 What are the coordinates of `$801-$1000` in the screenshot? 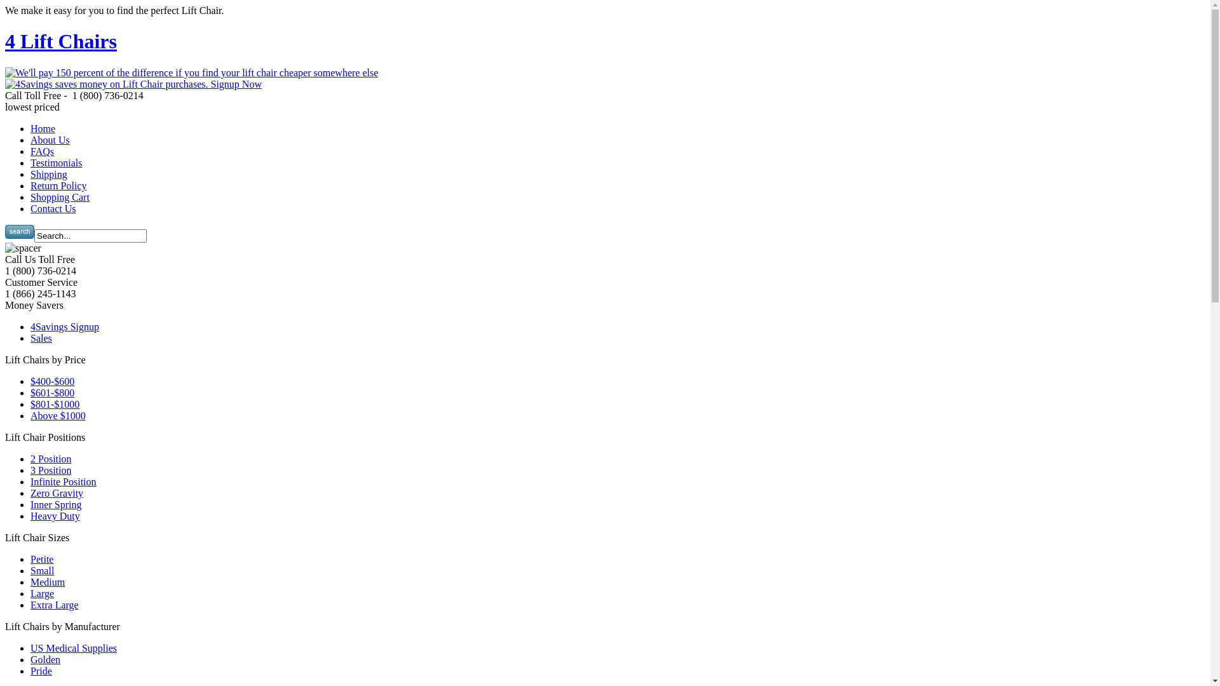 It's located at (55, 404).